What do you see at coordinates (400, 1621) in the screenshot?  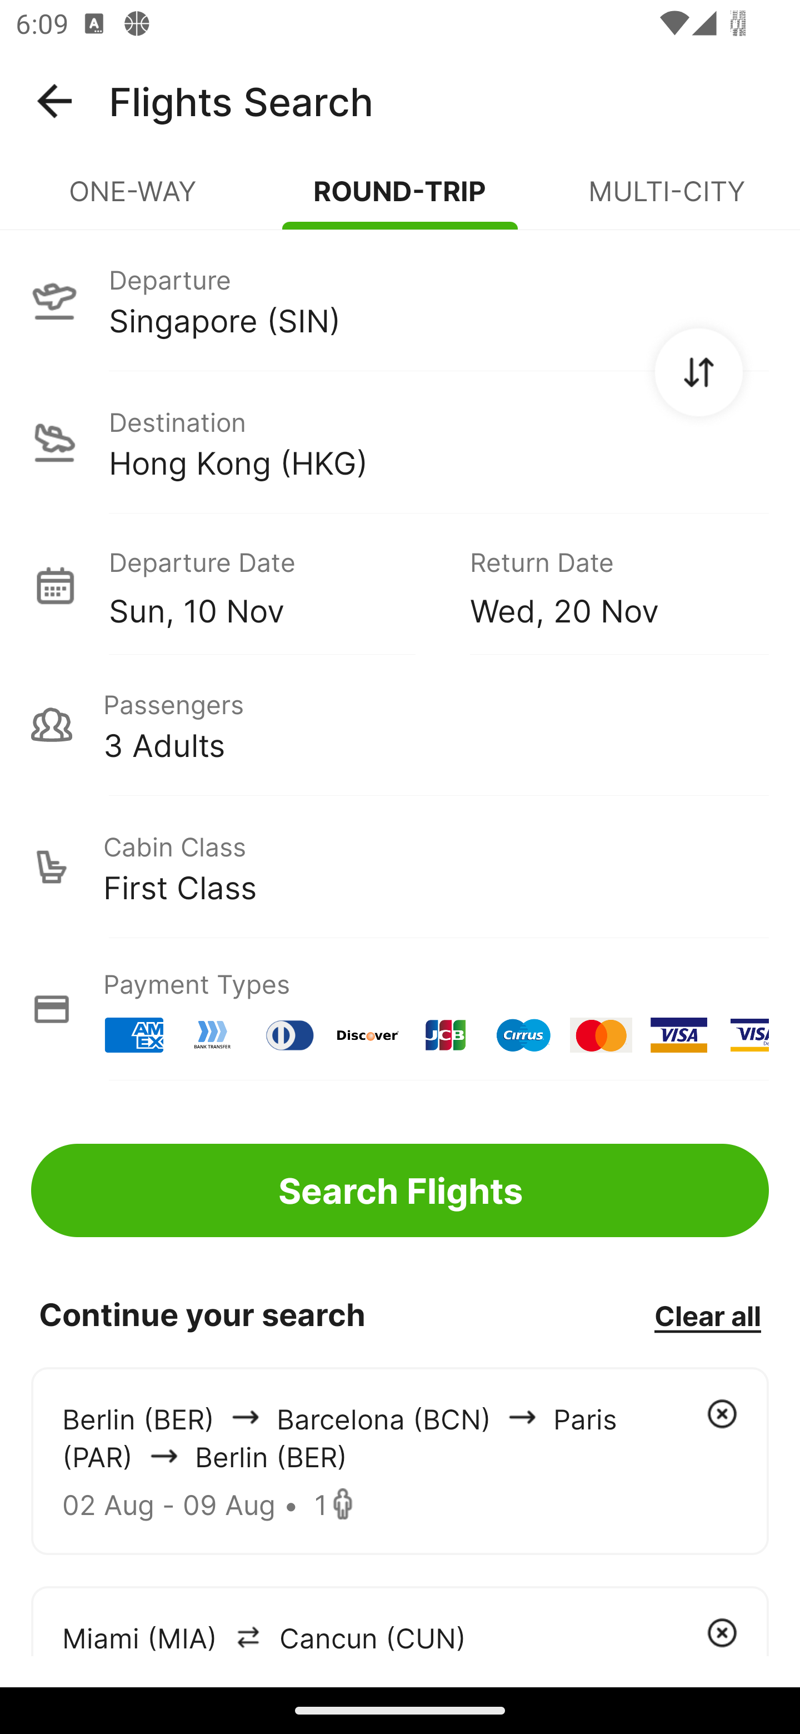 I see `Miami (MIA)  arrowIcon  Cancun (CUN)` at bounding box center [400, 1621].